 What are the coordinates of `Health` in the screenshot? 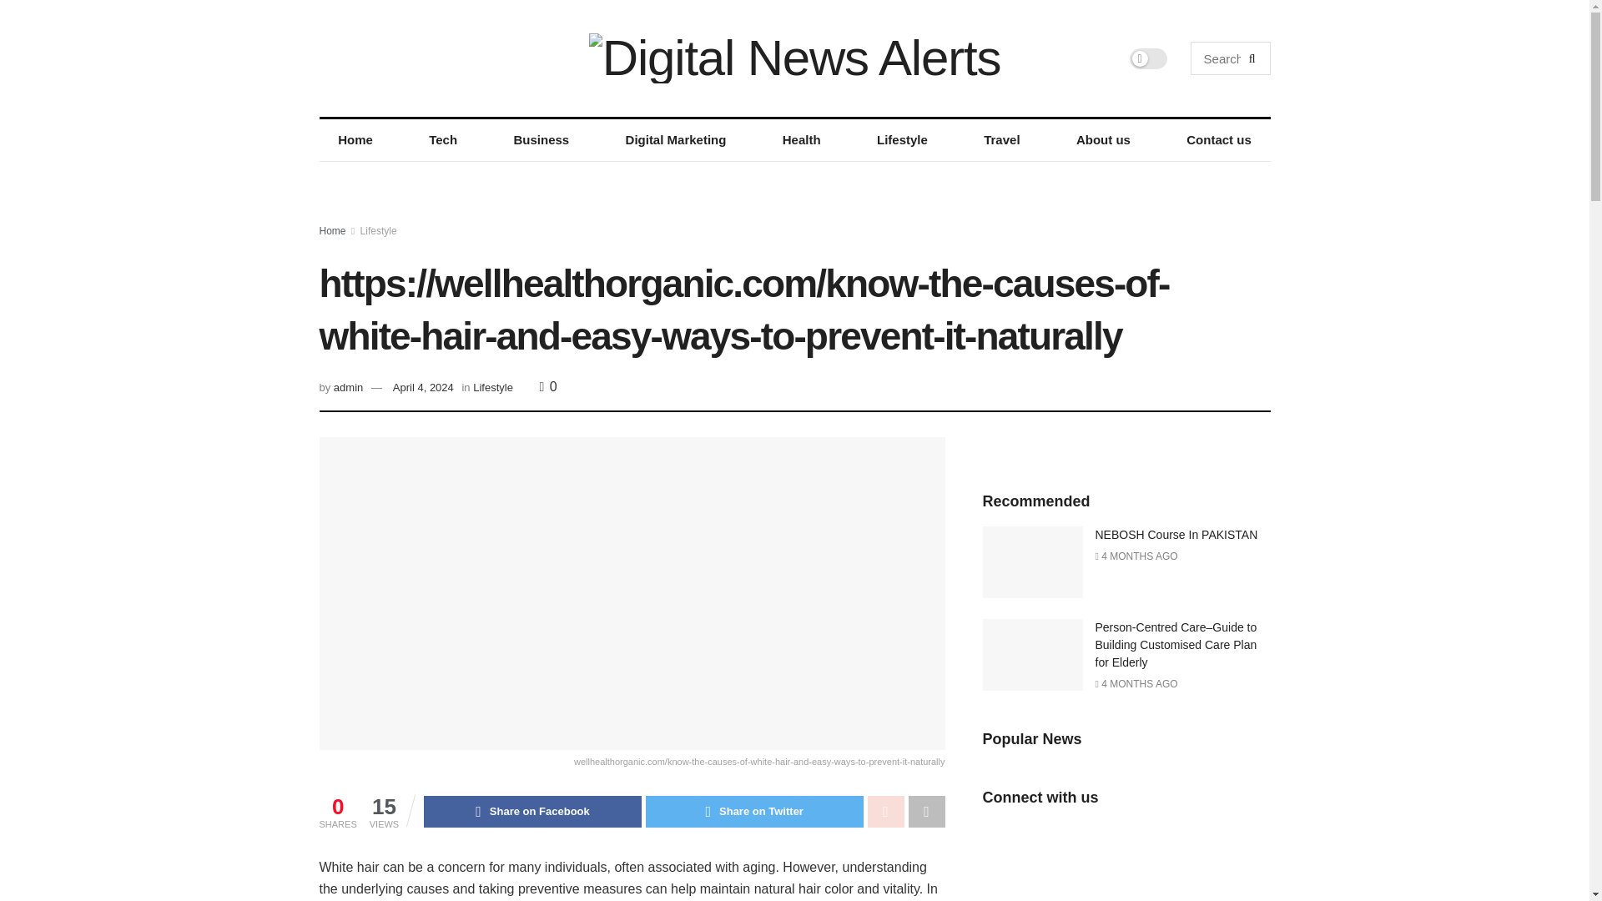 It's located at (801, 140).